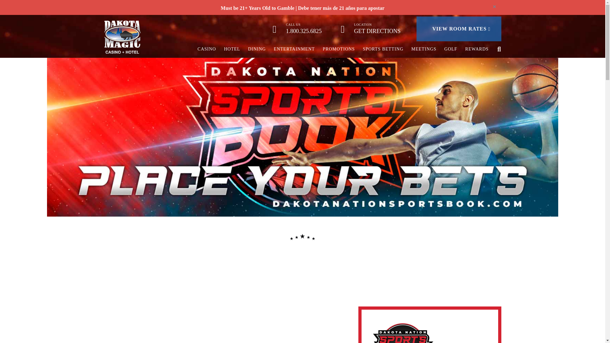  What do you see at coordinates (257, 49) in the screenshot?
I see `DINING` at bounding box center [257, 49].